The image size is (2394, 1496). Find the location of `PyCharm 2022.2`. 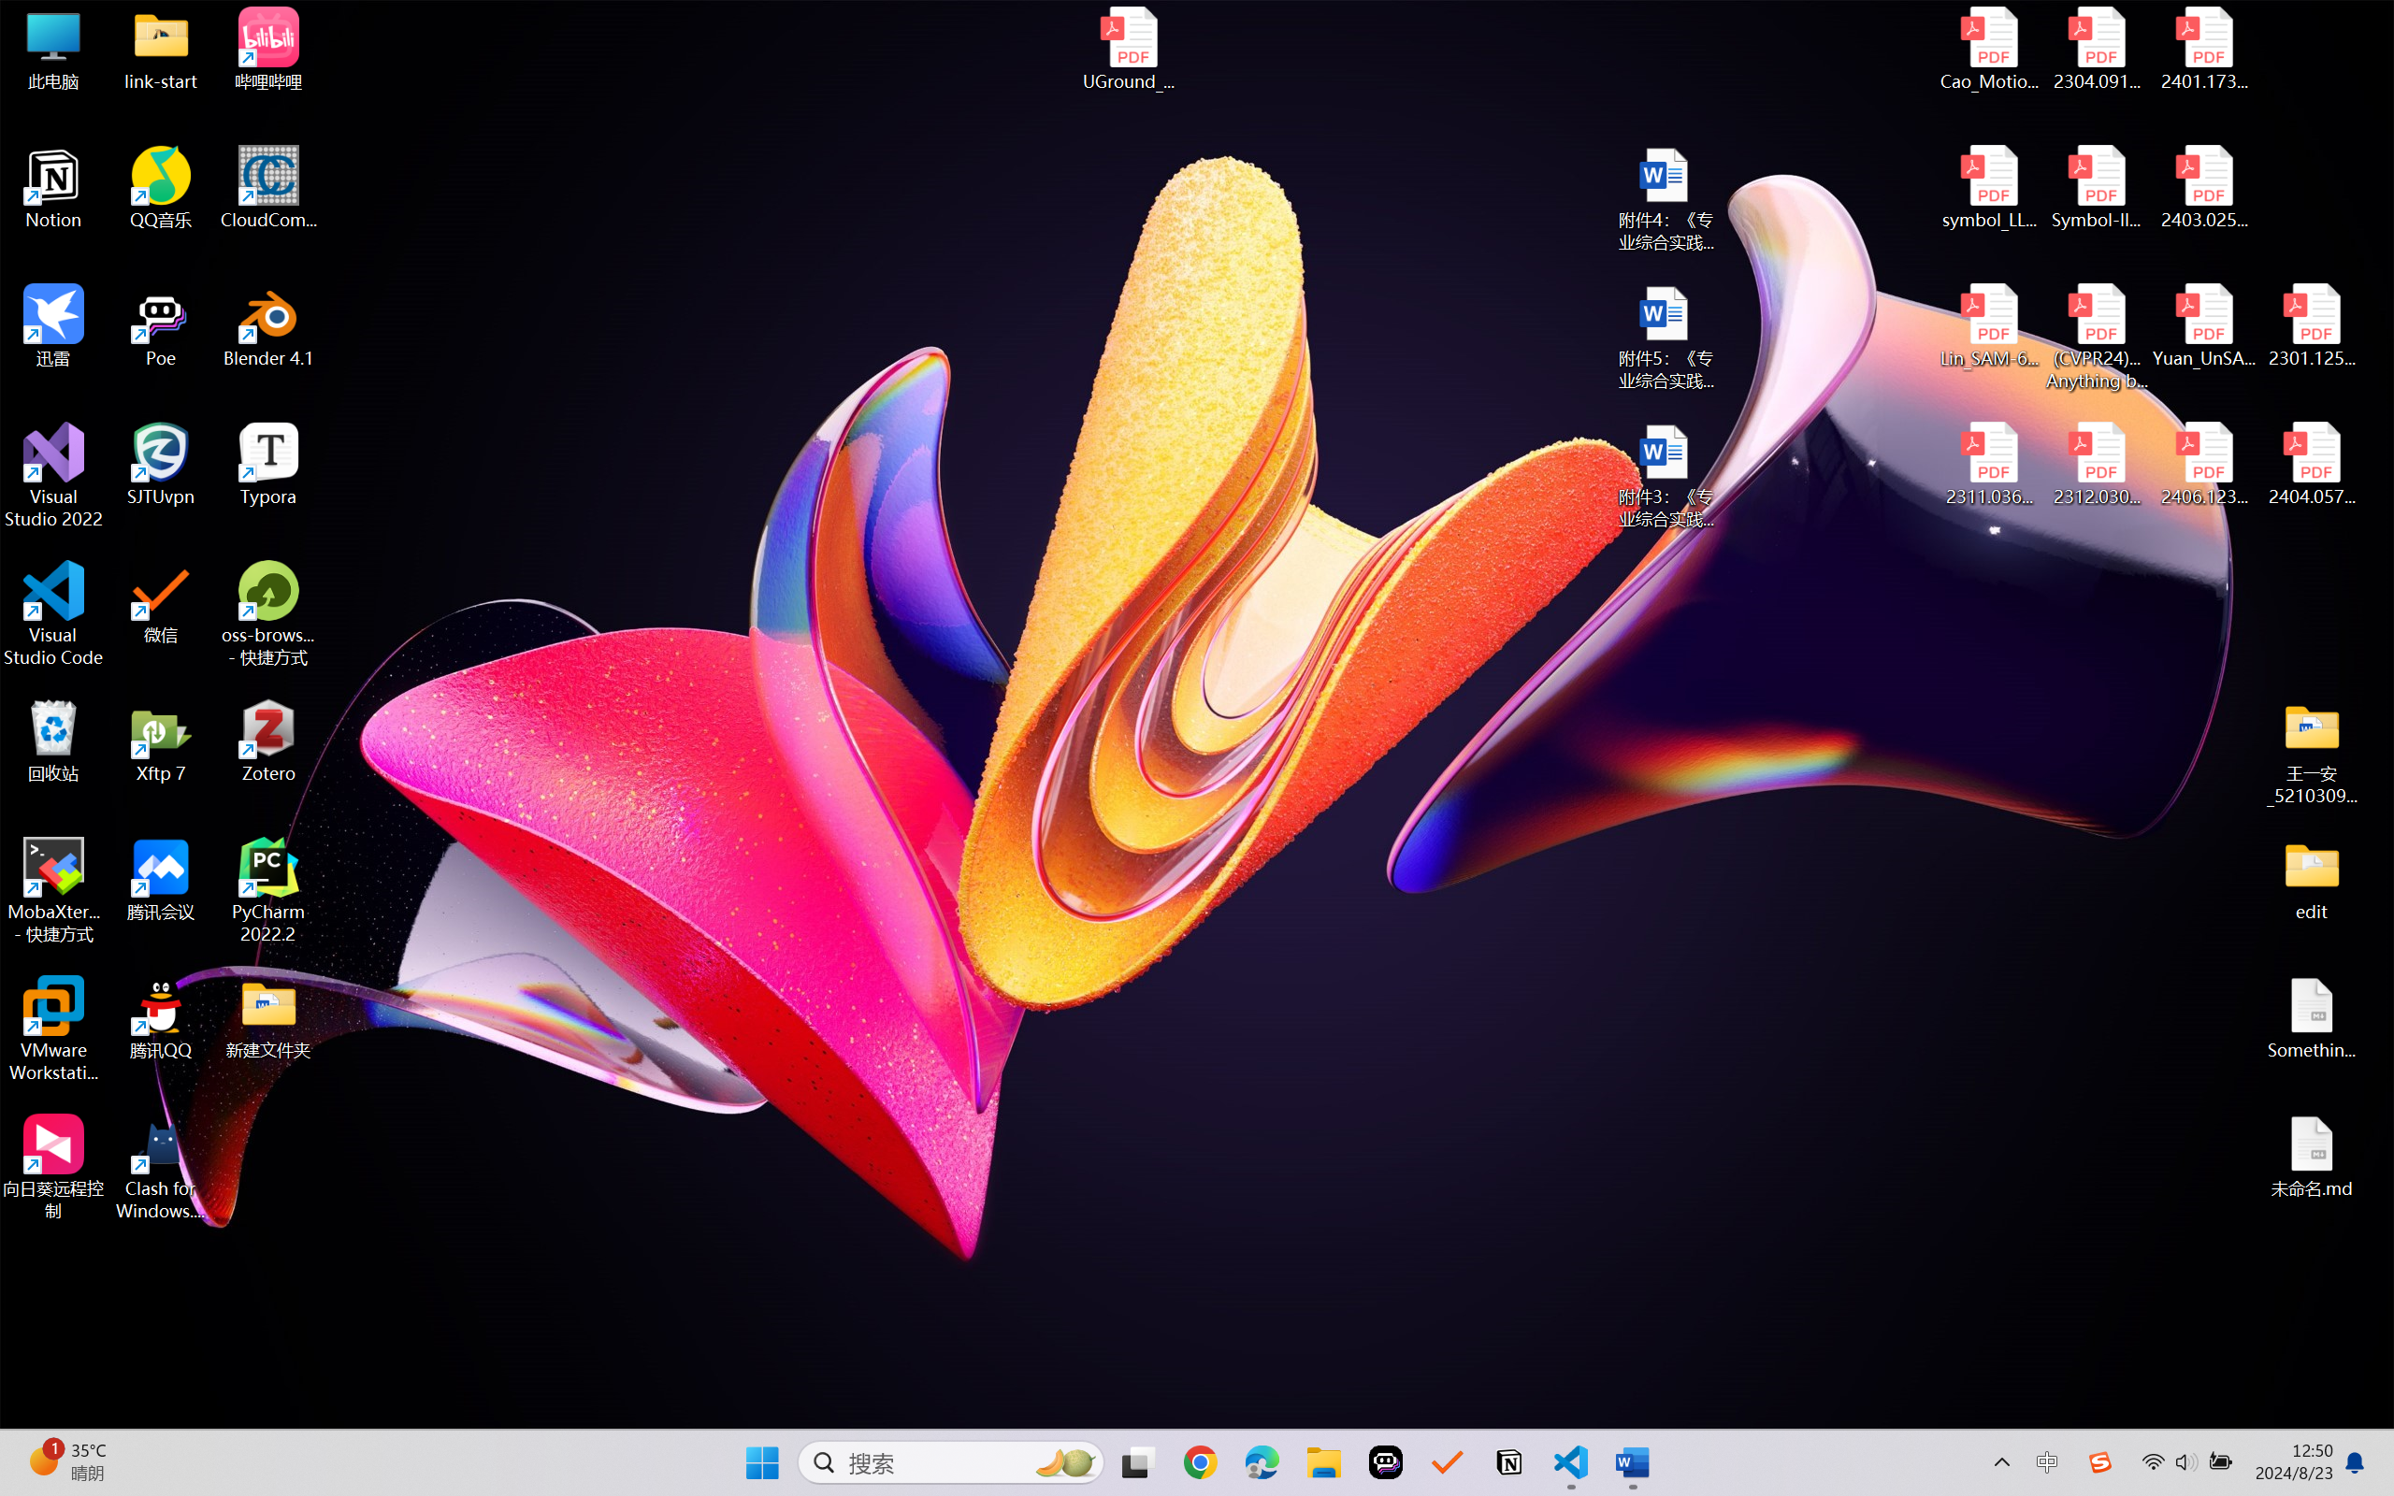

PyCharm 2022.2 is located at coordinates (269, 890).